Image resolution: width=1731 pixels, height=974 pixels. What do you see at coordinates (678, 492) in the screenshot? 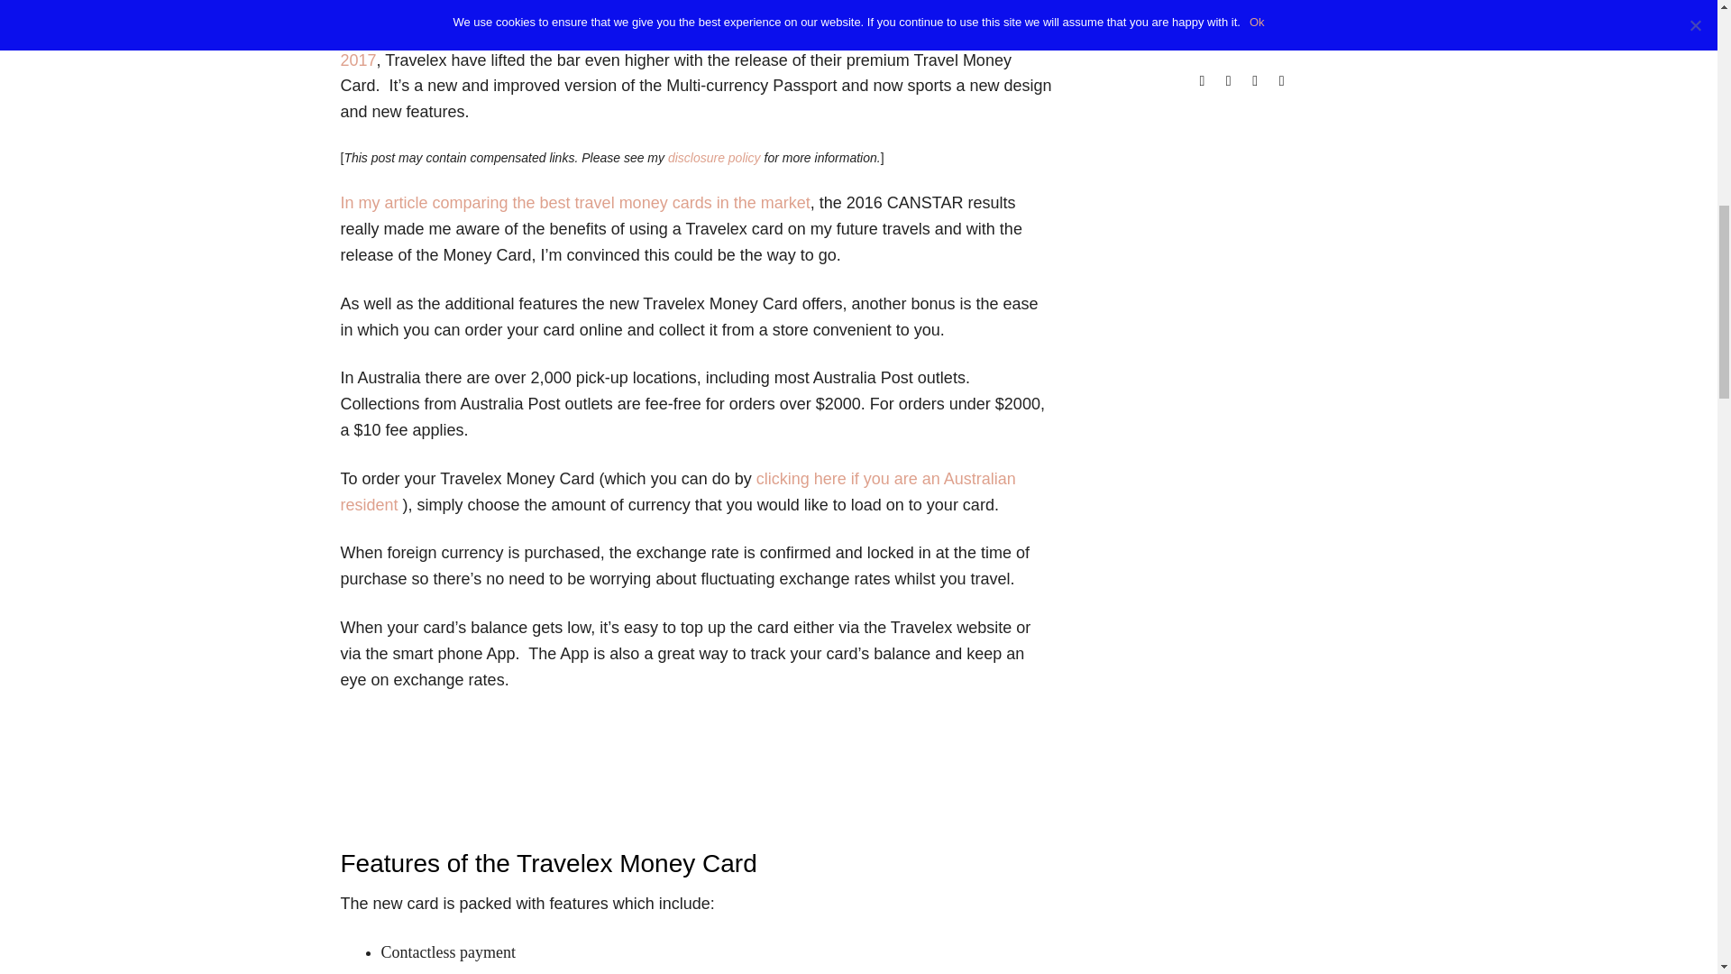
I see `Travelex Money Card` at bounding box center [678, 492].